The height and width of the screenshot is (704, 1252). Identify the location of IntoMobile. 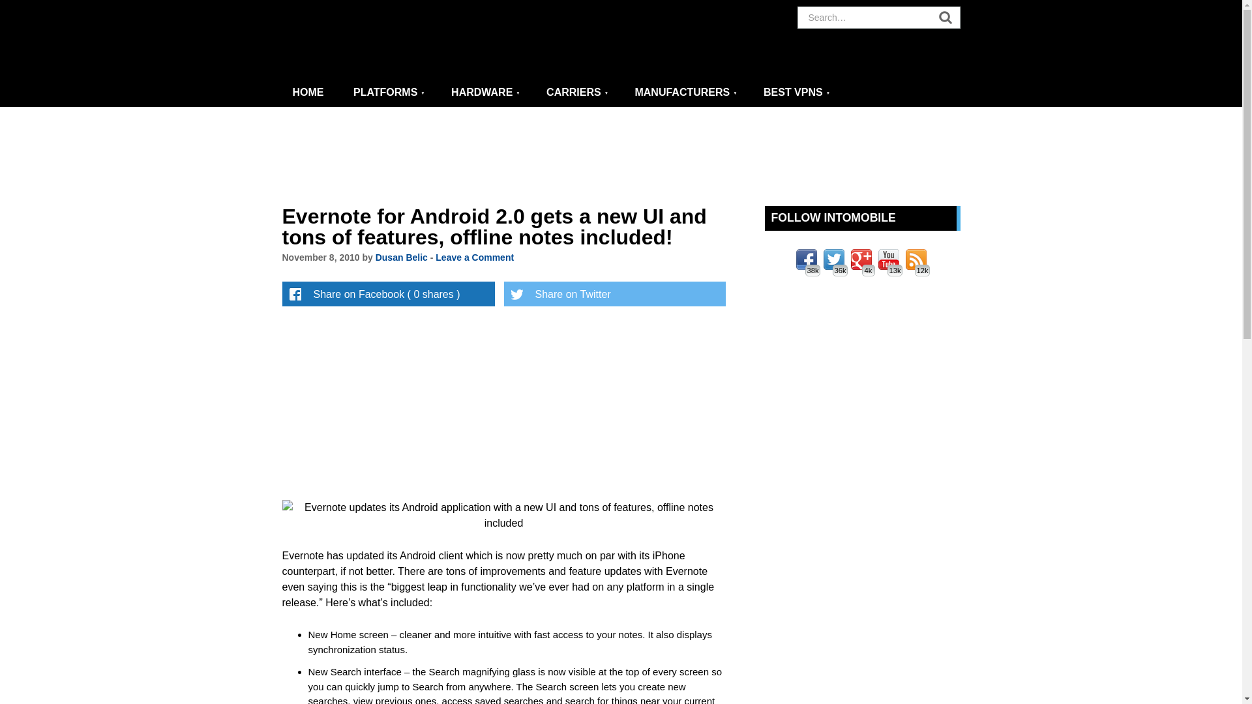
(399, 39).